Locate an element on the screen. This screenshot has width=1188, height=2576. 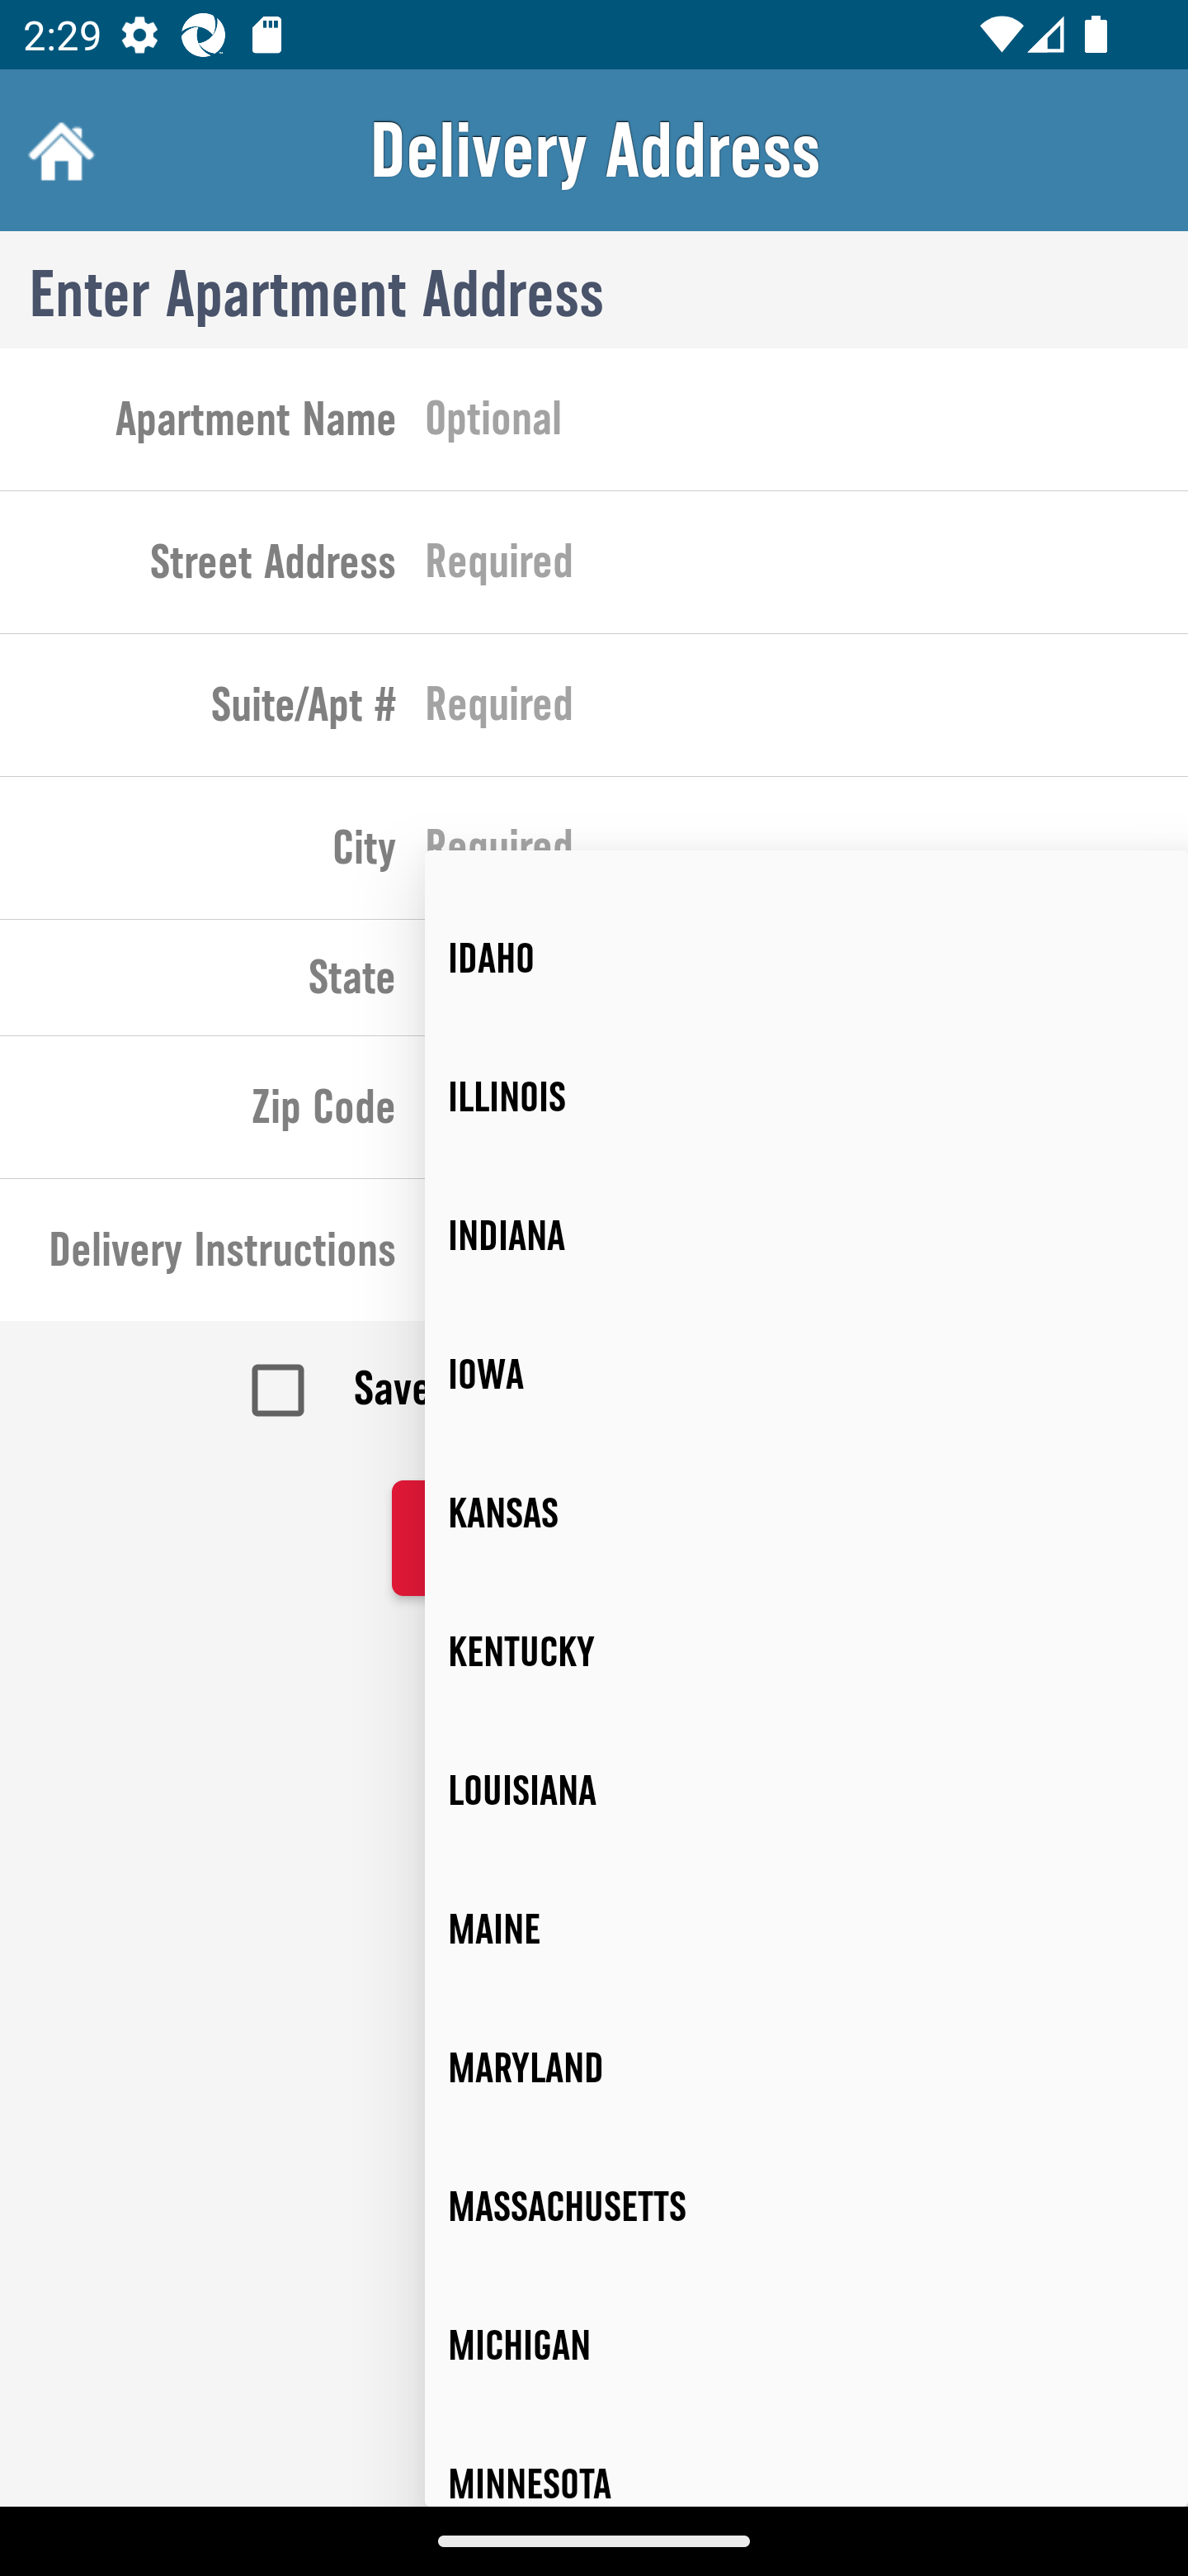
ILLINOIS is located at coordinates (807, 1096).